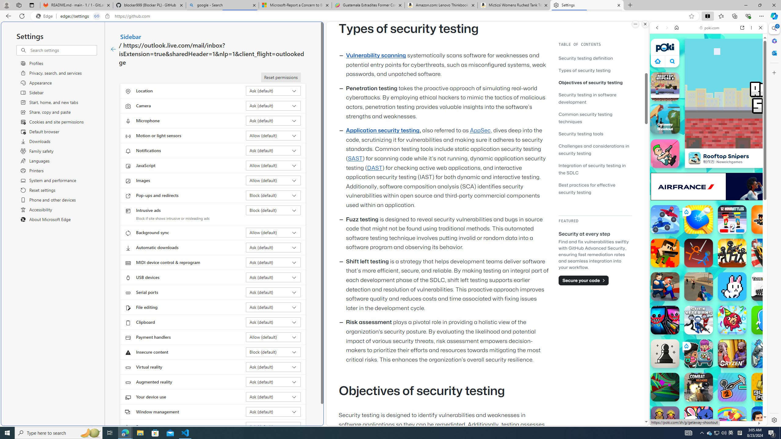  What do you see at coordinates (699, 220) in the screenshot?
I see `Ping Pong Go!` at bounding box center [699, 220].